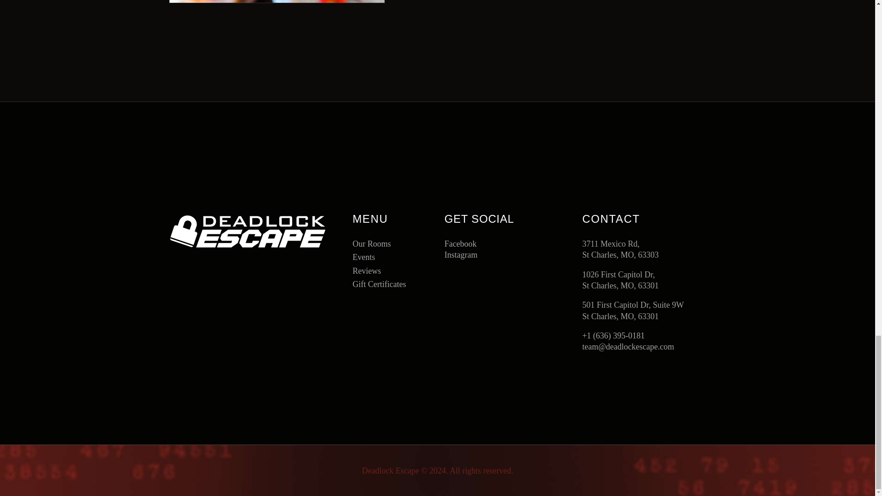  Describe the element at coordinates (371, 243) in the screenshot. I see `Our Rooms` at that location.